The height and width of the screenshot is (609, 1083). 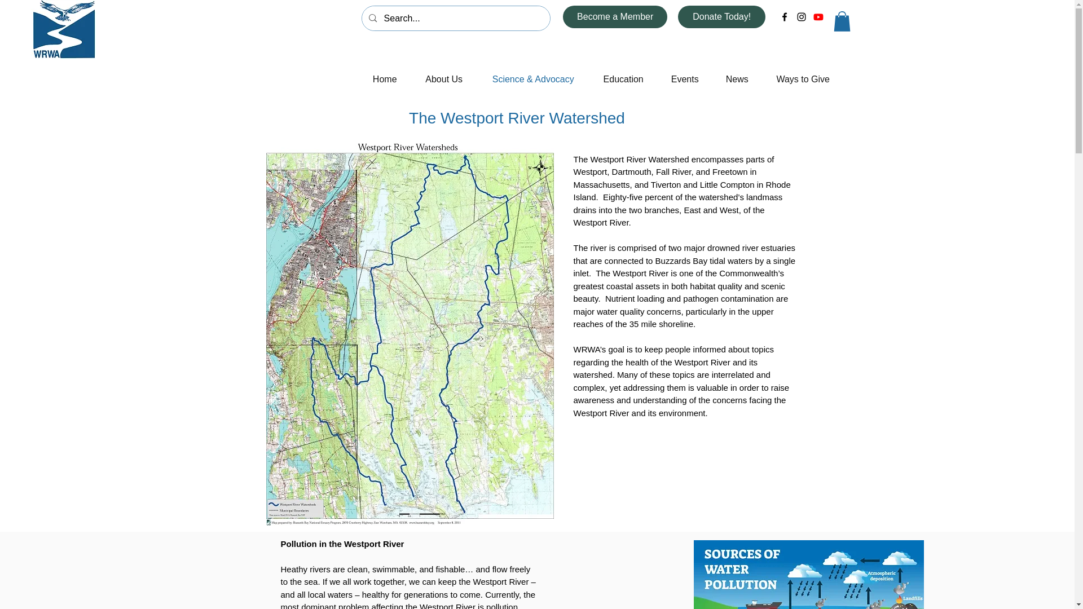 I want to click on Events, so click(x=684, y=79).